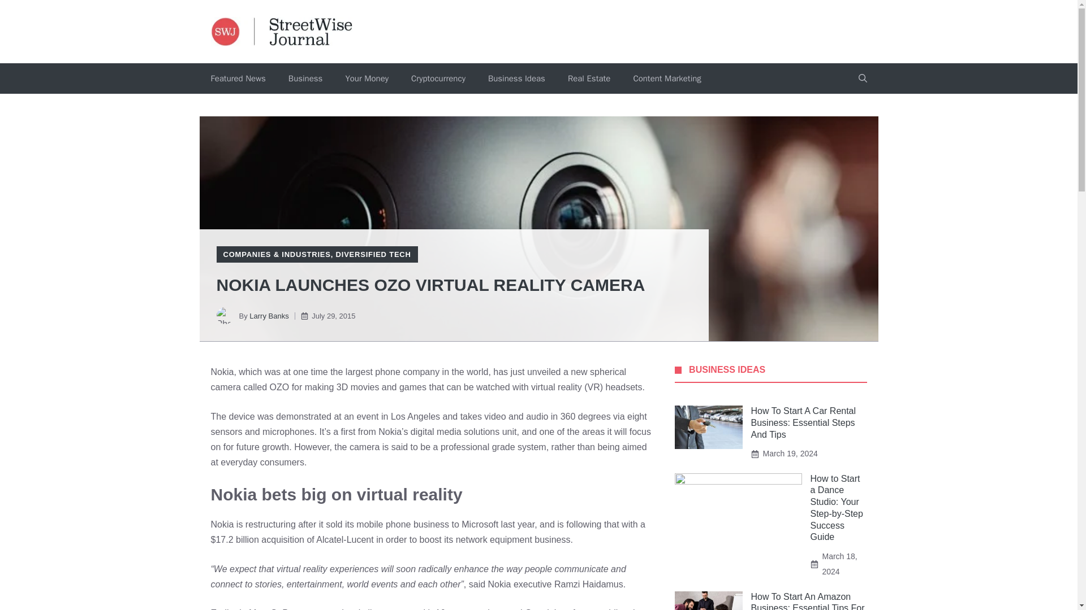 The image size is (1086, 610). Describe the element at coordinates (367, 79) in the screenshot. I see `Your Money` at that location.